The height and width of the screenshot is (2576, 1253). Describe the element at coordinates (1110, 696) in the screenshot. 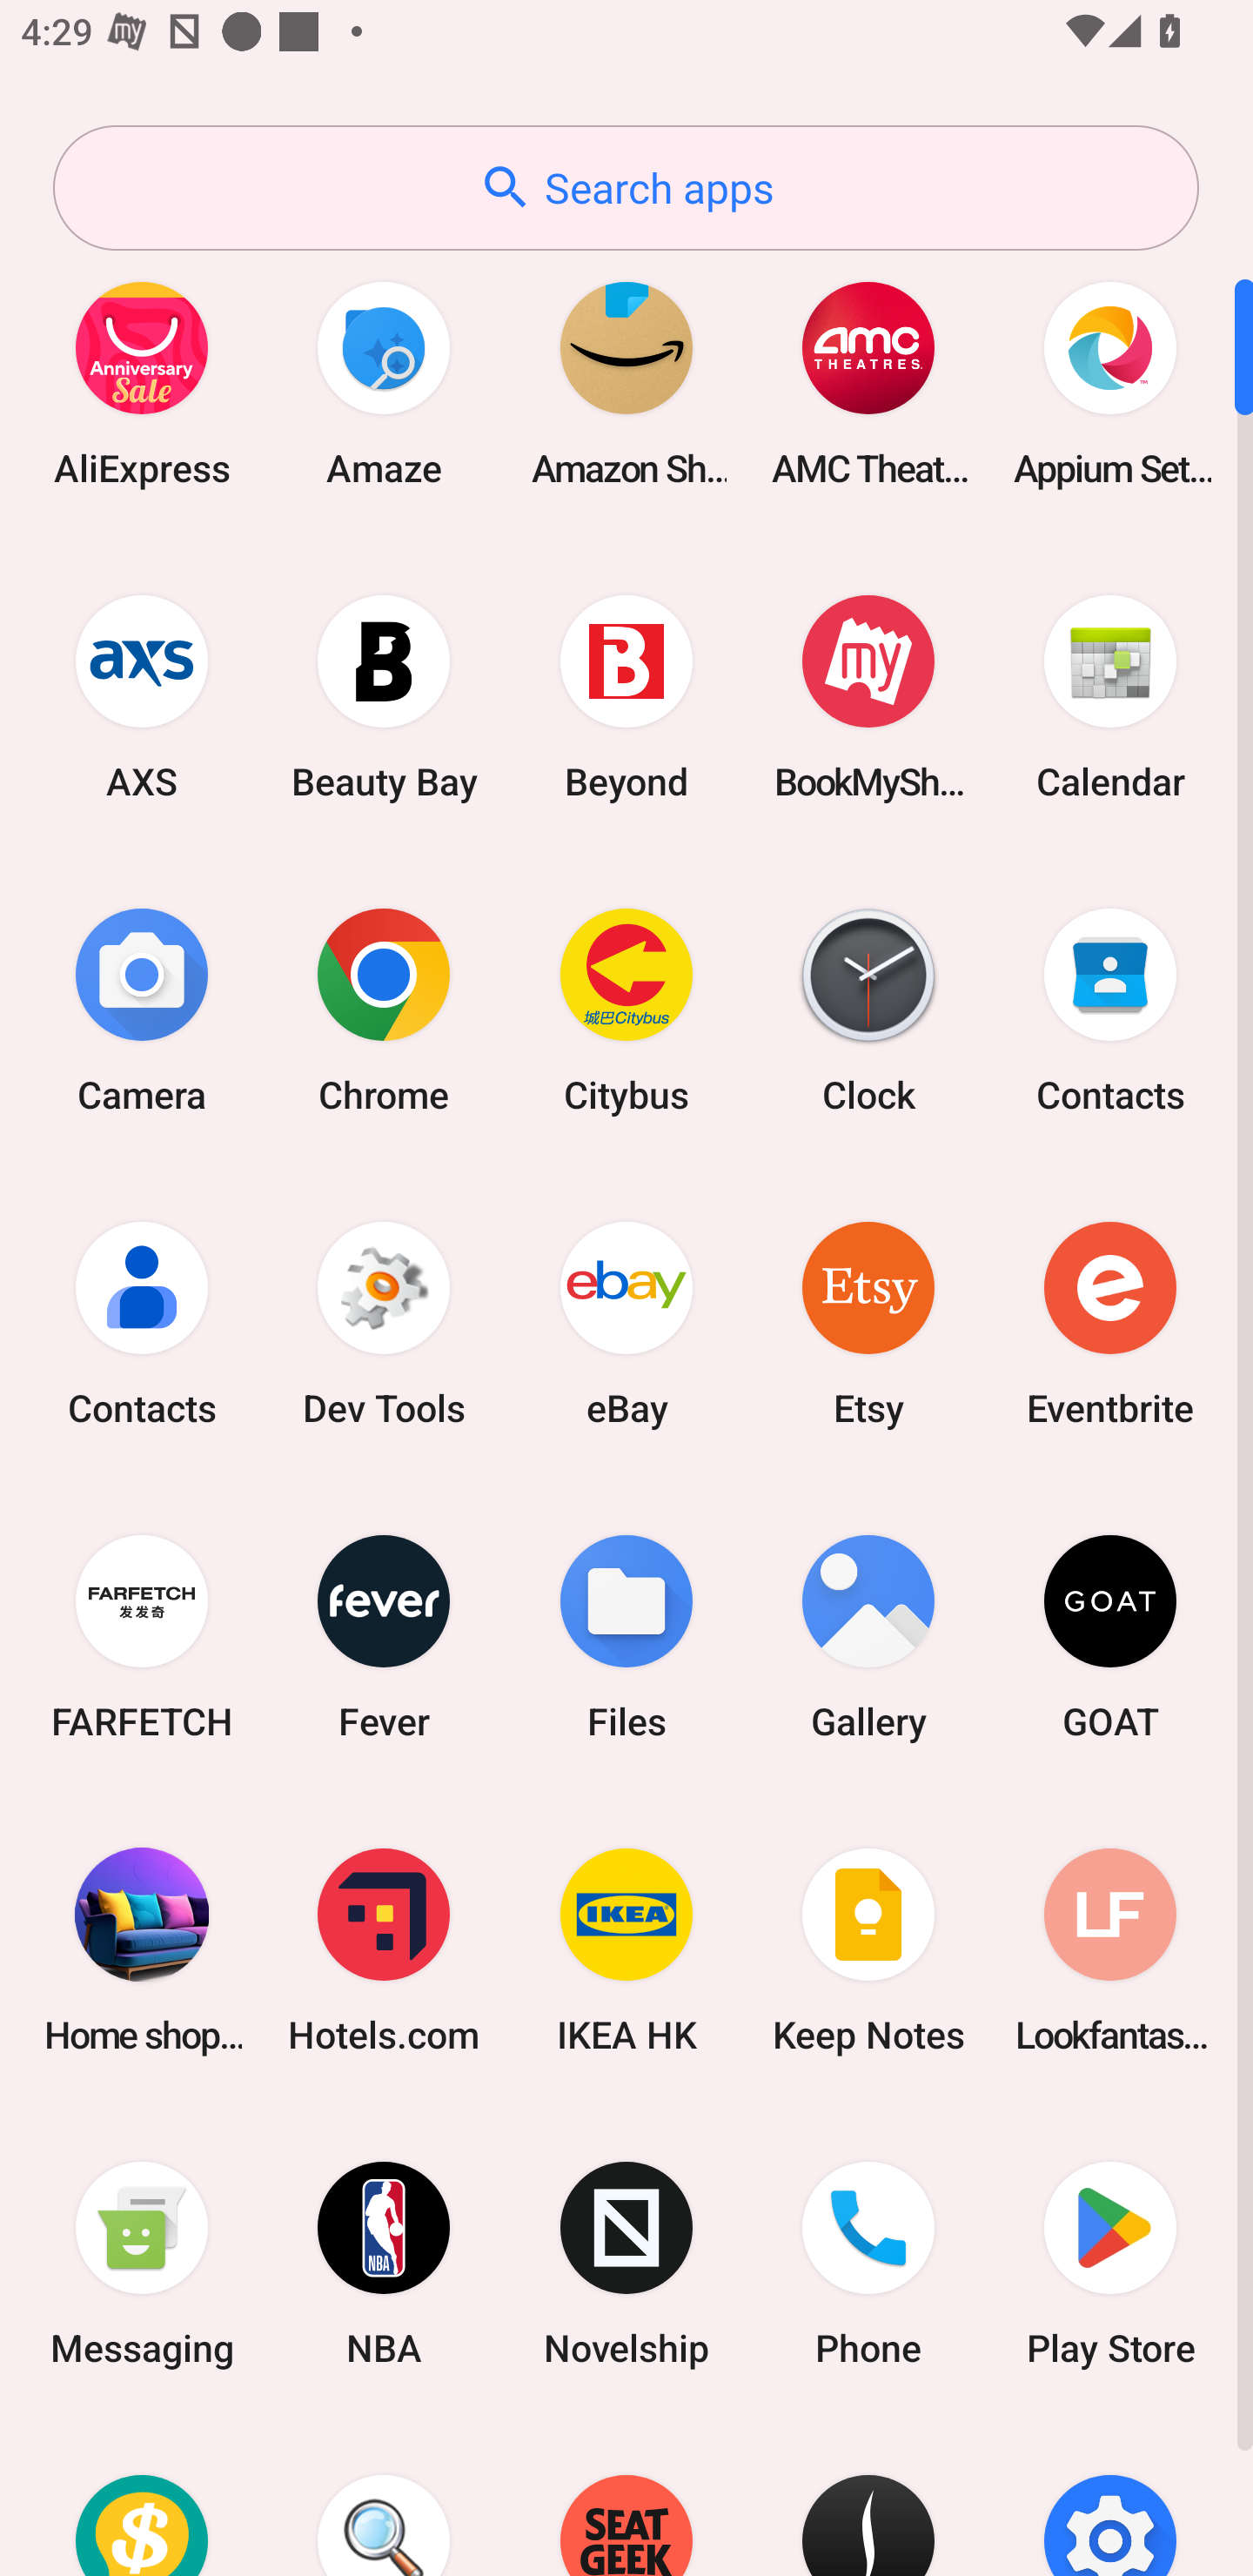

I see `Calendar` at that location.